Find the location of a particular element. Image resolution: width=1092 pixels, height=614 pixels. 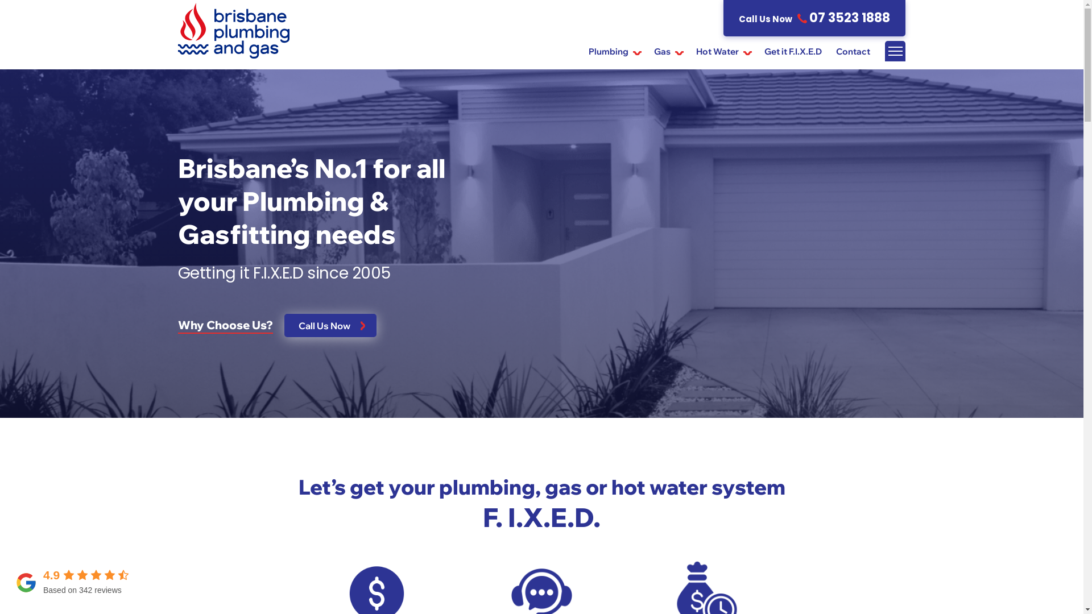

Call Us Now 07 3523 1888 is located at coordinates (814, 18).